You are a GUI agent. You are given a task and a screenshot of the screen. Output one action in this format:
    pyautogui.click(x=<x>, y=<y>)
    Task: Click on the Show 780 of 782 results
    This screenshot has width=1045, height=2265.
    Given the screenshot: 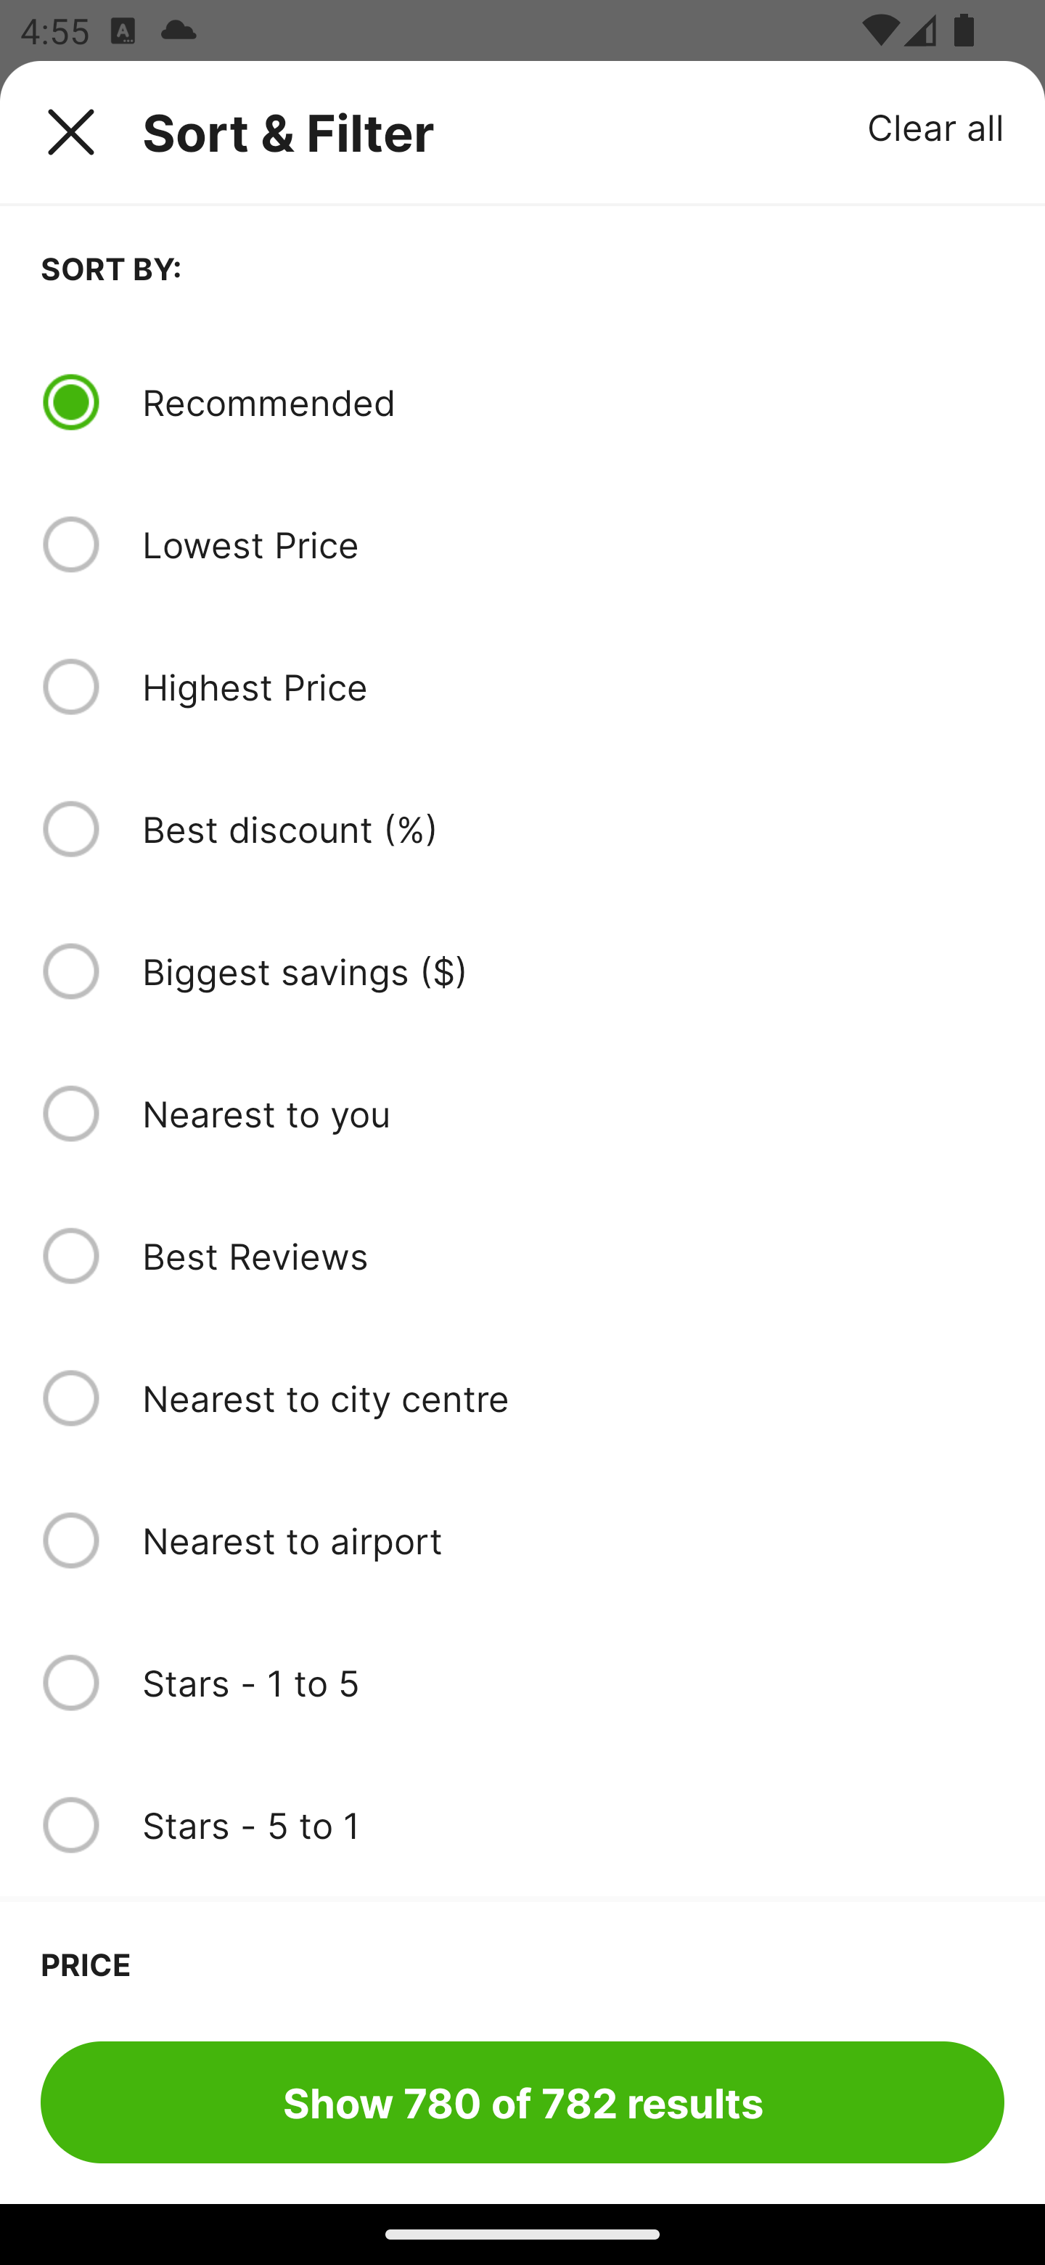 What is the action you would take?
    pyautogui.click(x=522, y=2102)
    